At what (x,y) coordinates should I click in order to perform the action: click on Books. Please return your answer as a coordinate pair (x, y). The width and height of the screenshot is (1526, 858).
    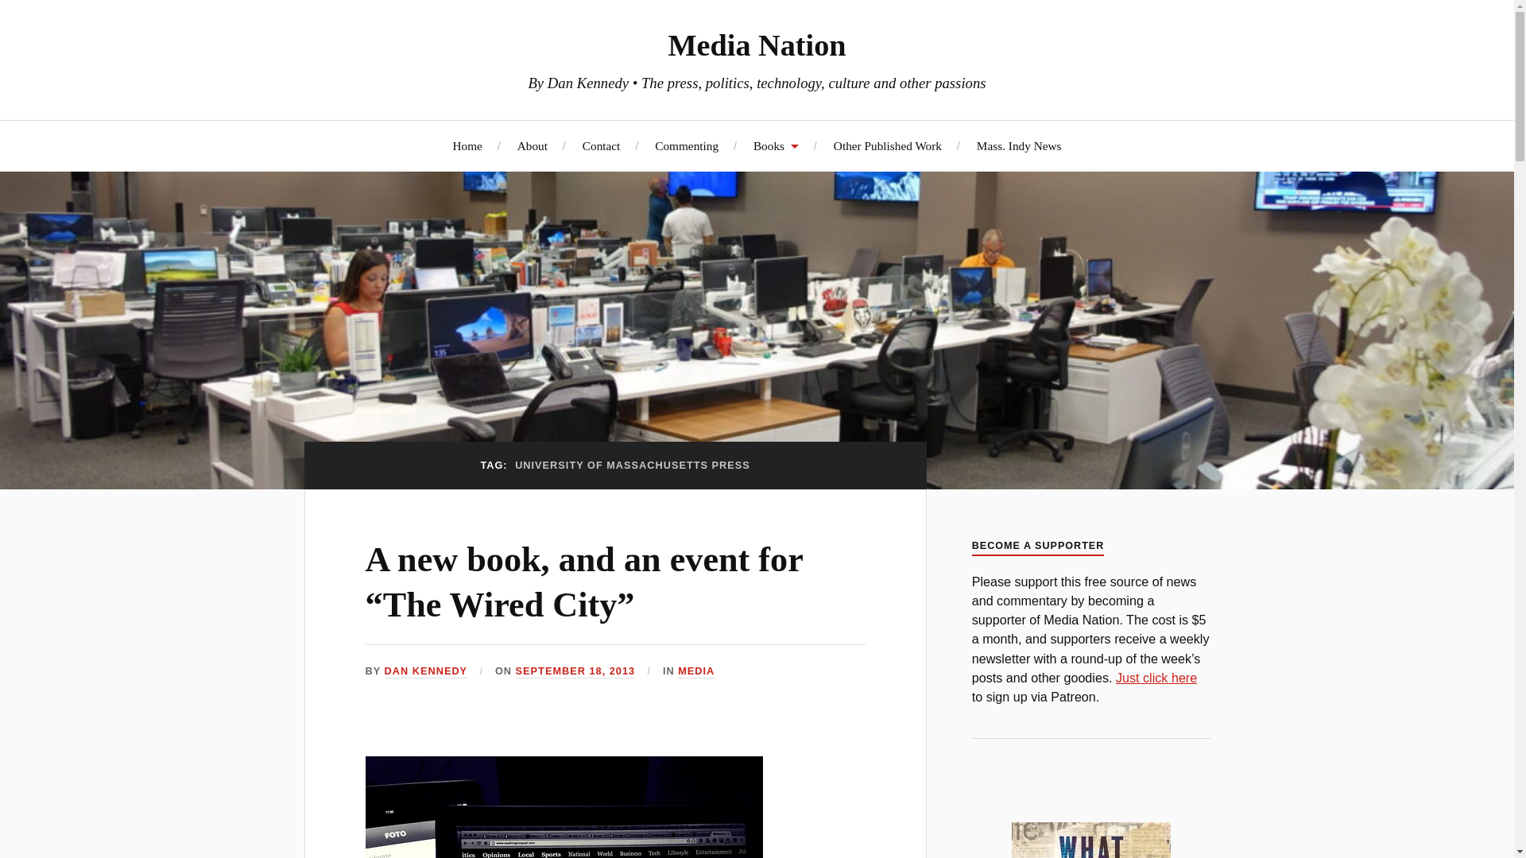
    Looking at the image, I should click on (776, 145).